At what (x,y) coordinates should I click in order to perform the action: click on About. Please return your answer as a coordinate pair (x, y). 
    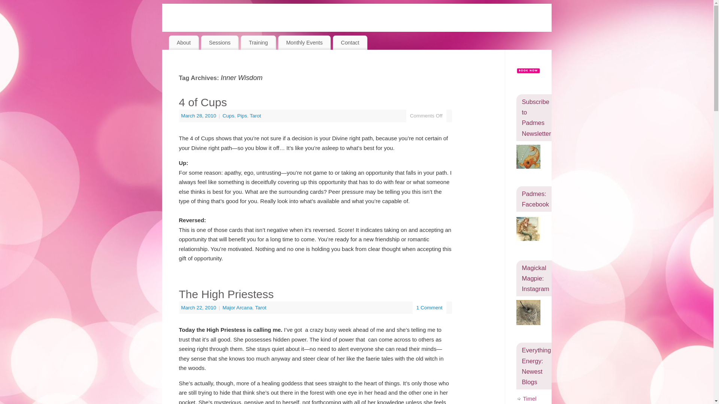
    Looking at the image, I should click on (183, 43).